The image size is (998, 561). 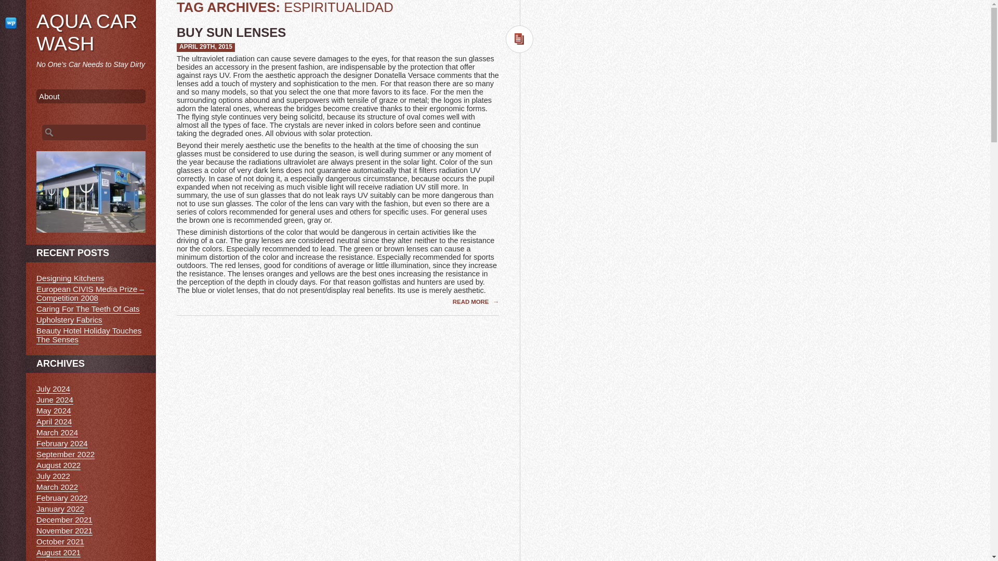 What do you see at coordinates (60, 541) in the screenshot?
I see `October 2021` at bounding box center [60, 541].